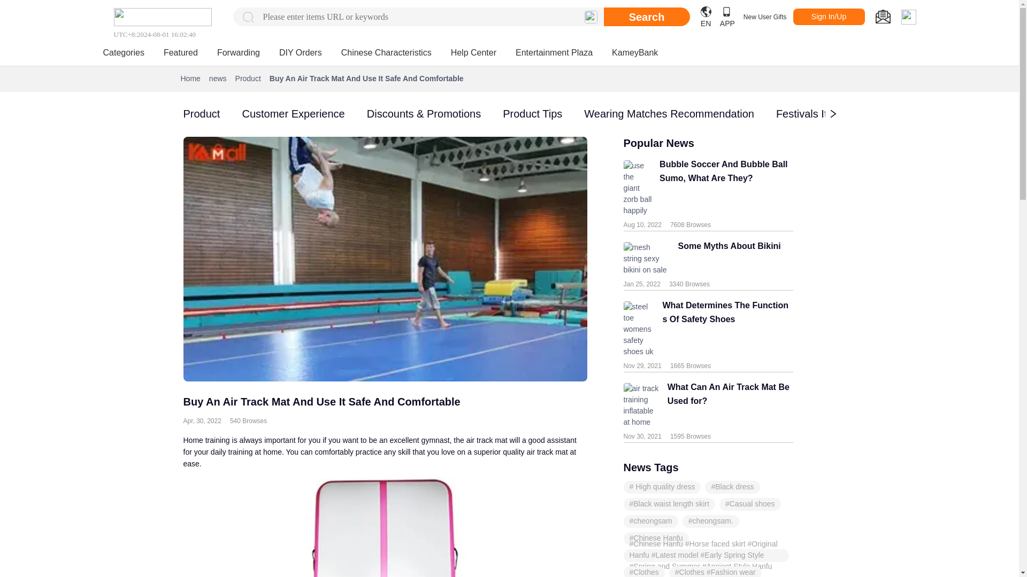 The height and width of the screenshot is (577, 1027). Describe the element at coordinates (301, 52) in the screenshot. I see `DIY Orders` at that location.